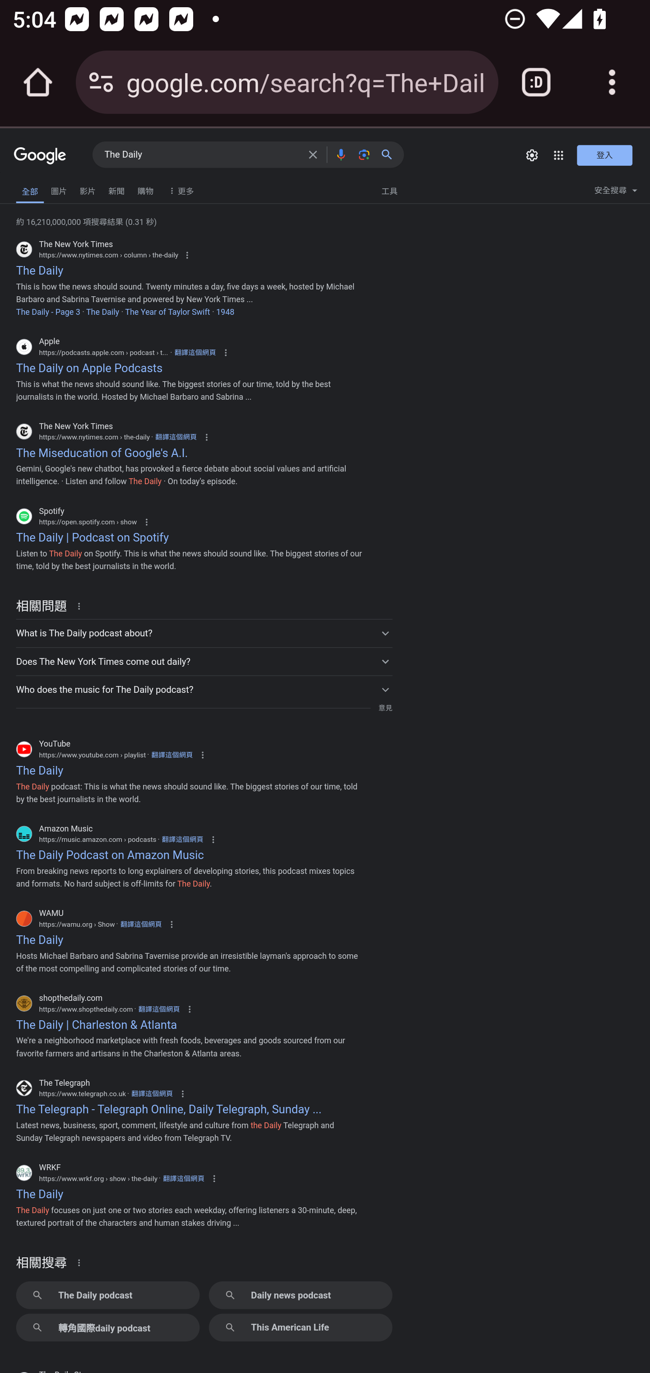 This screenshot has width=650, height=1373. What do you see at coordinates (158, 1009) in the screenshot?
I see `翻譯這個網頁` at bounding box center [158, 1009].